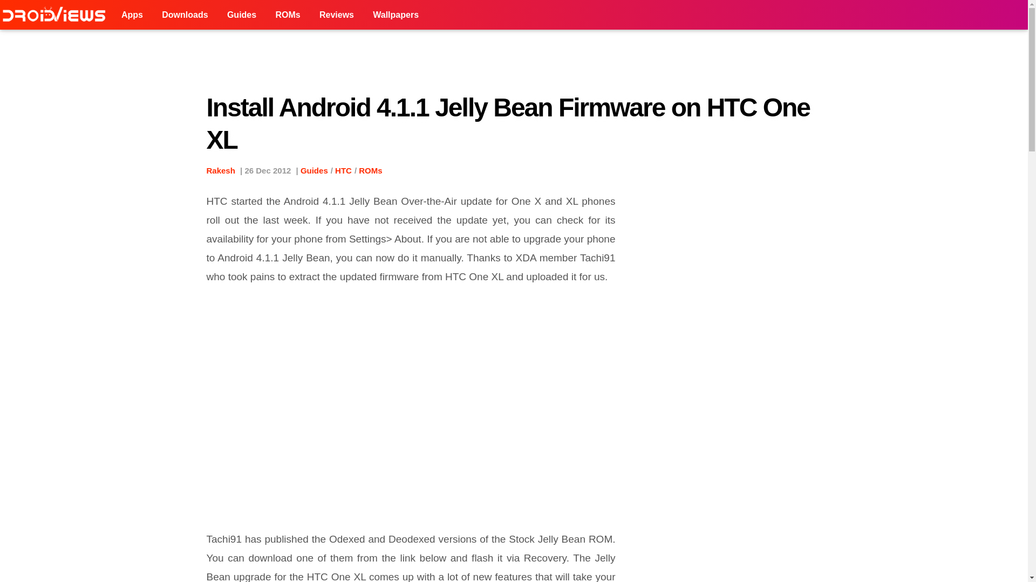 The height and width of the screenshot is (582, 1036). What do you see at coordinates (132, 15) in the screenshot?
I see `Apps` at bounding box center [132, 15].